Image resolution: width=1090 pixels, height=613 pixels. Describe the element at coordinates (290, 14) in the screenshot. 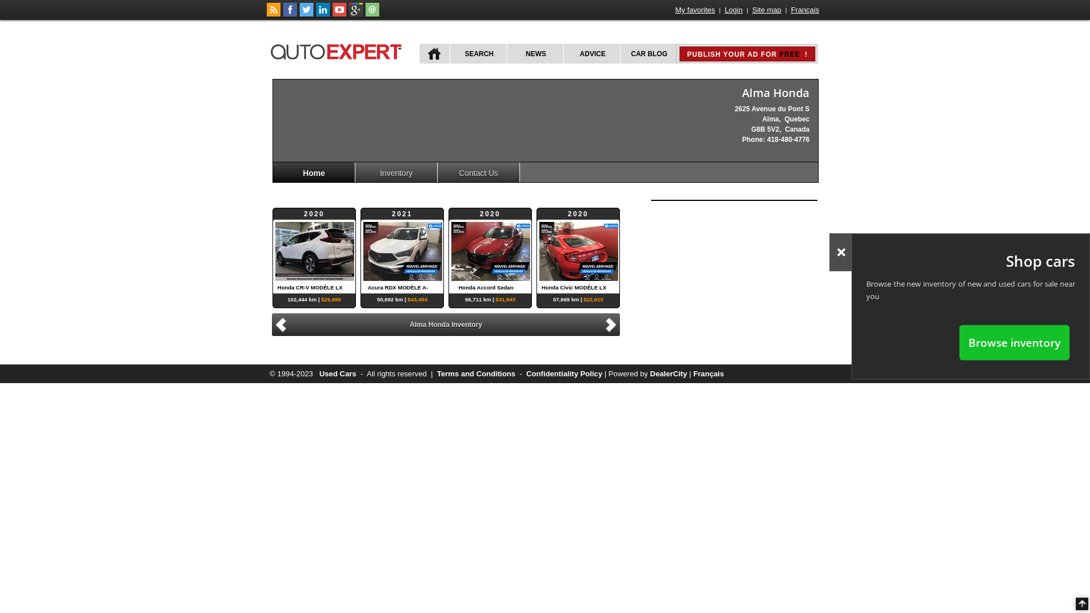

I see `Follow autoExpert.ca on Facebook` at that location.